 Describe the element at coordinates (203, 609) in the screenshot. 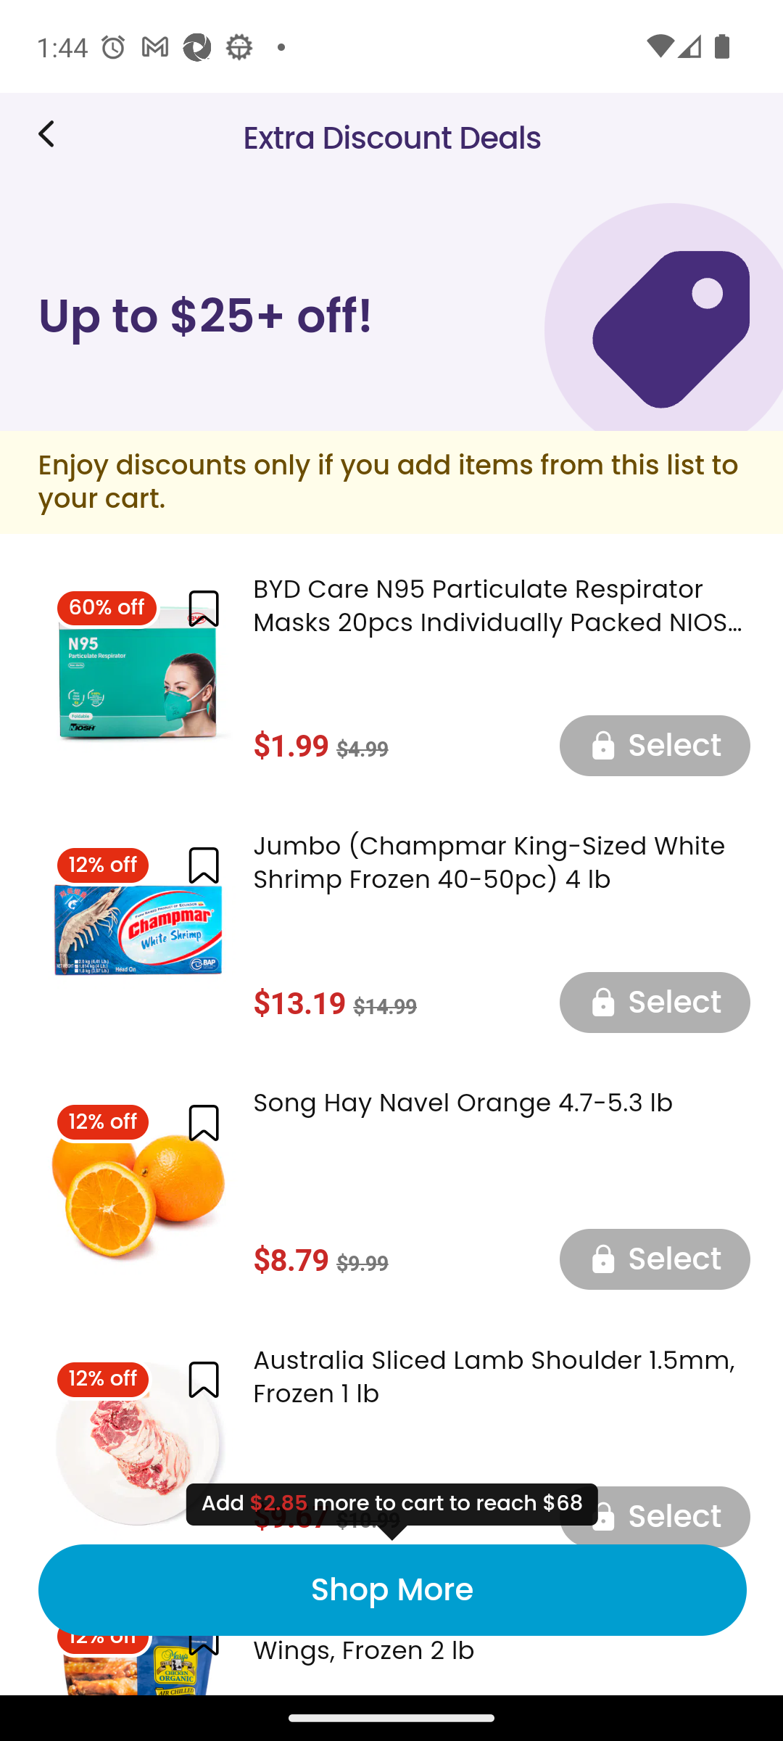

I see `` at that location.